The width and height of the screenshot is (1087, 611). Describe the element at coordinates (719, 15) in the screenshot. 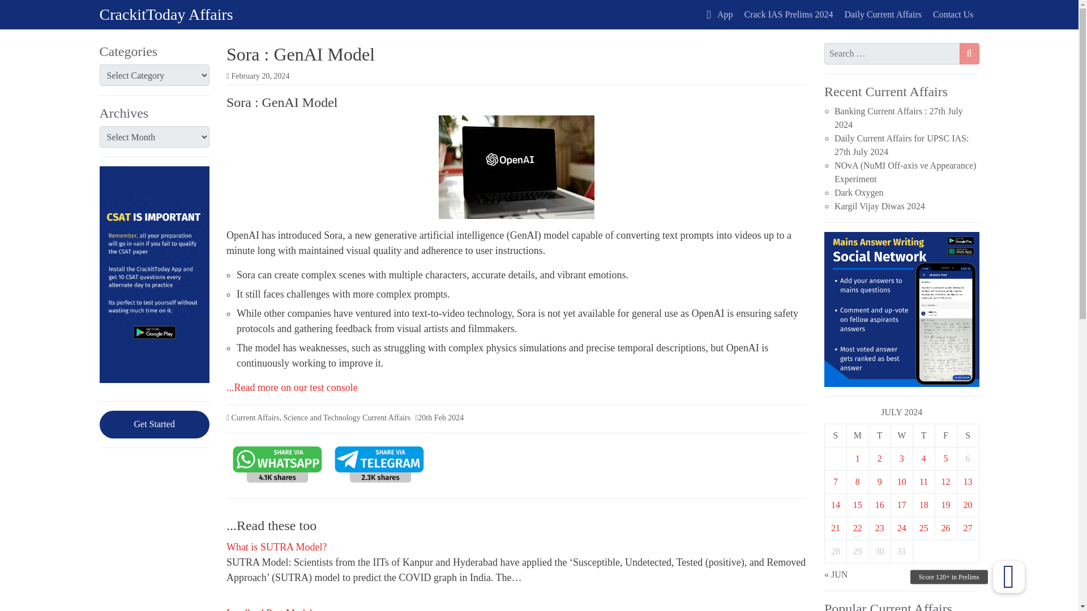

I see `  App` at that location.